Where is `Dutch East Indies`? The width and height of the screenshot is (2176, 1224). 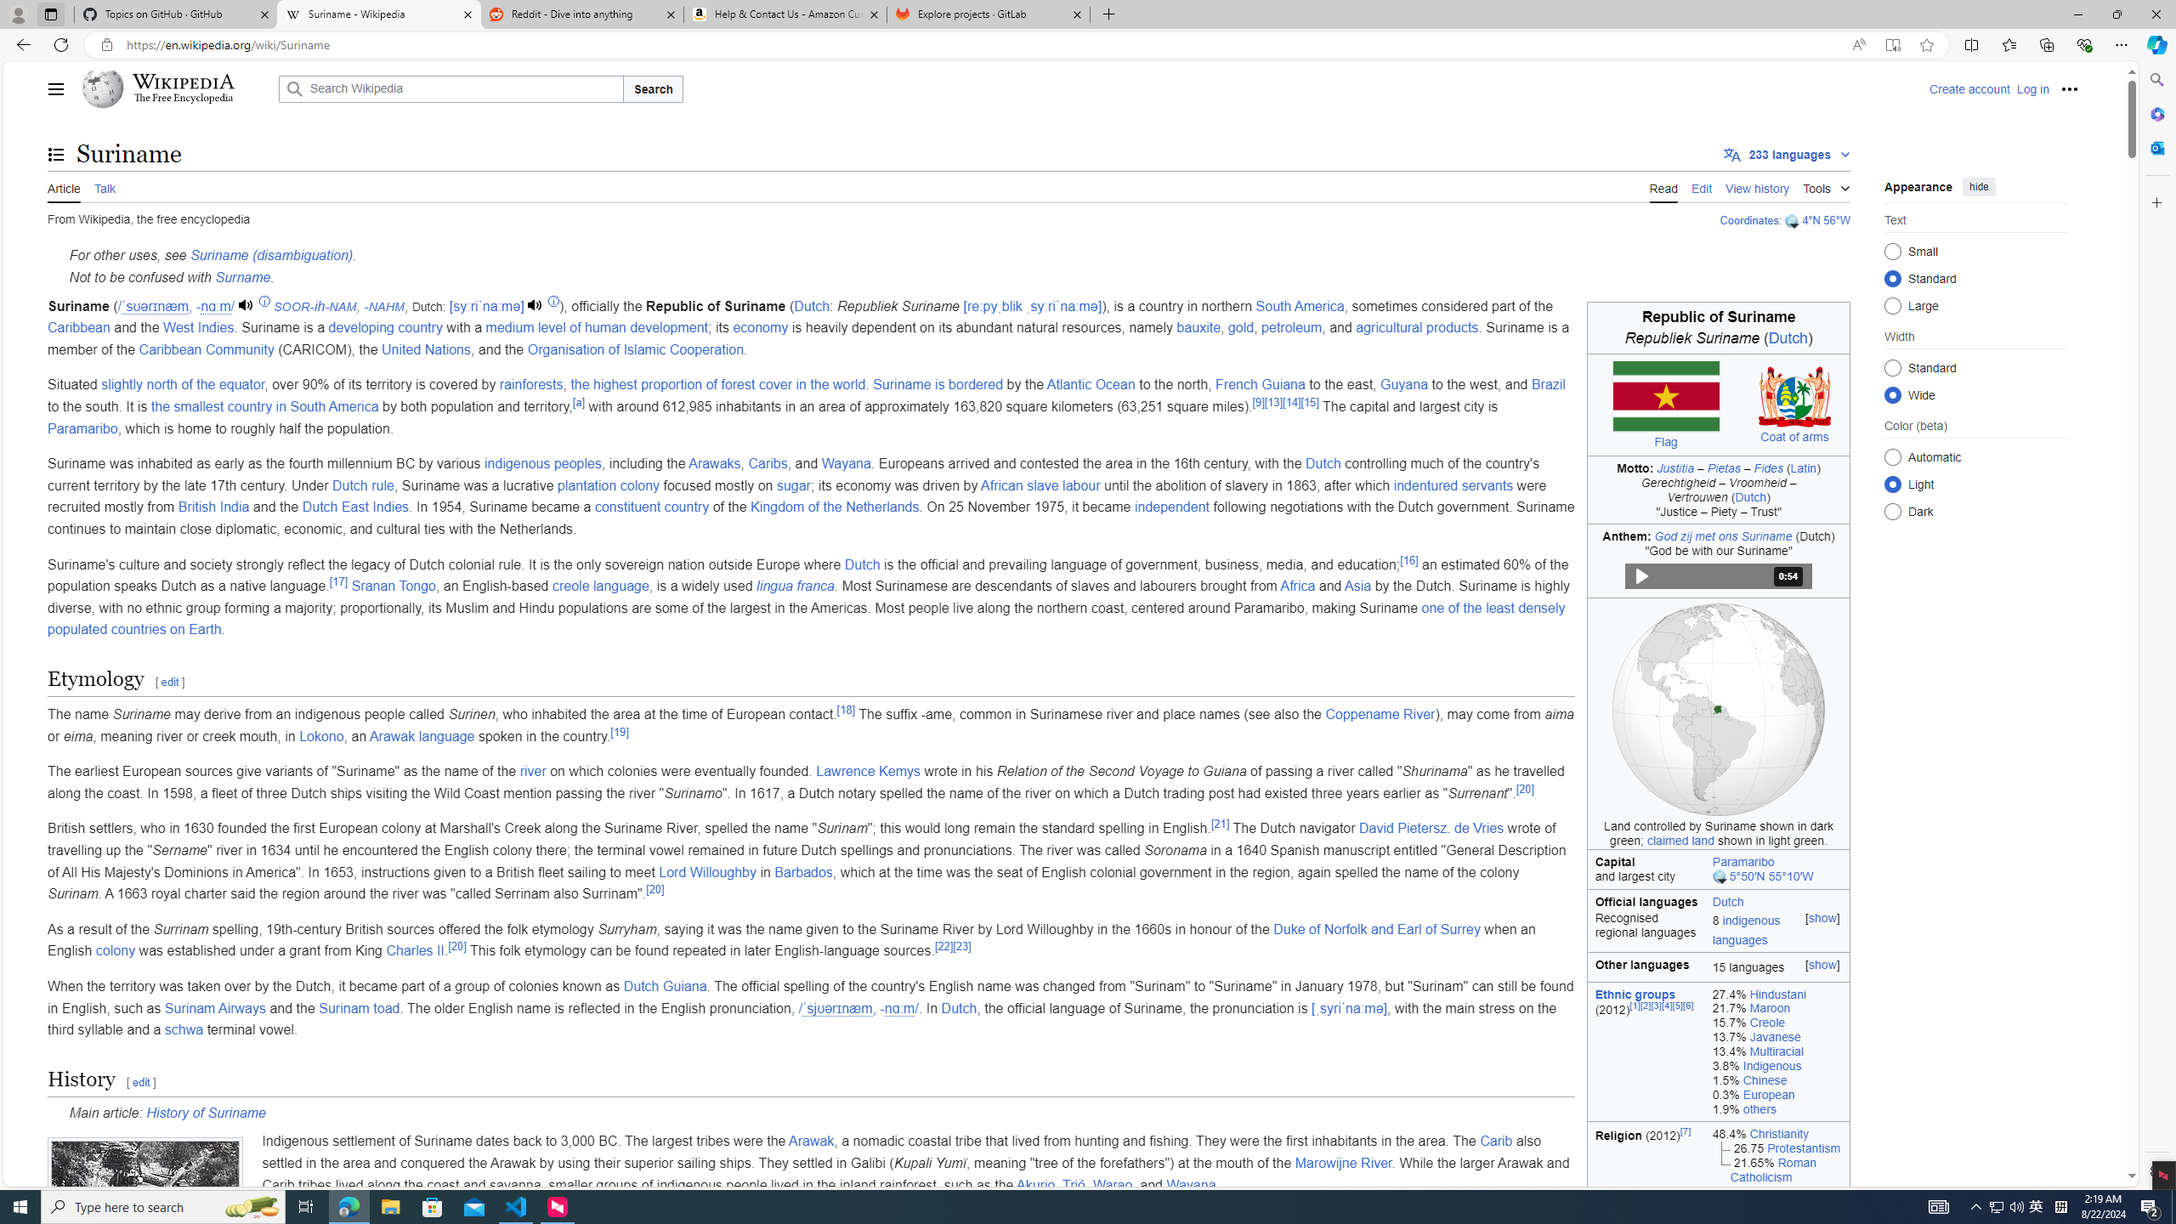 Dutch East Indies is located at coordinates (355, 507).